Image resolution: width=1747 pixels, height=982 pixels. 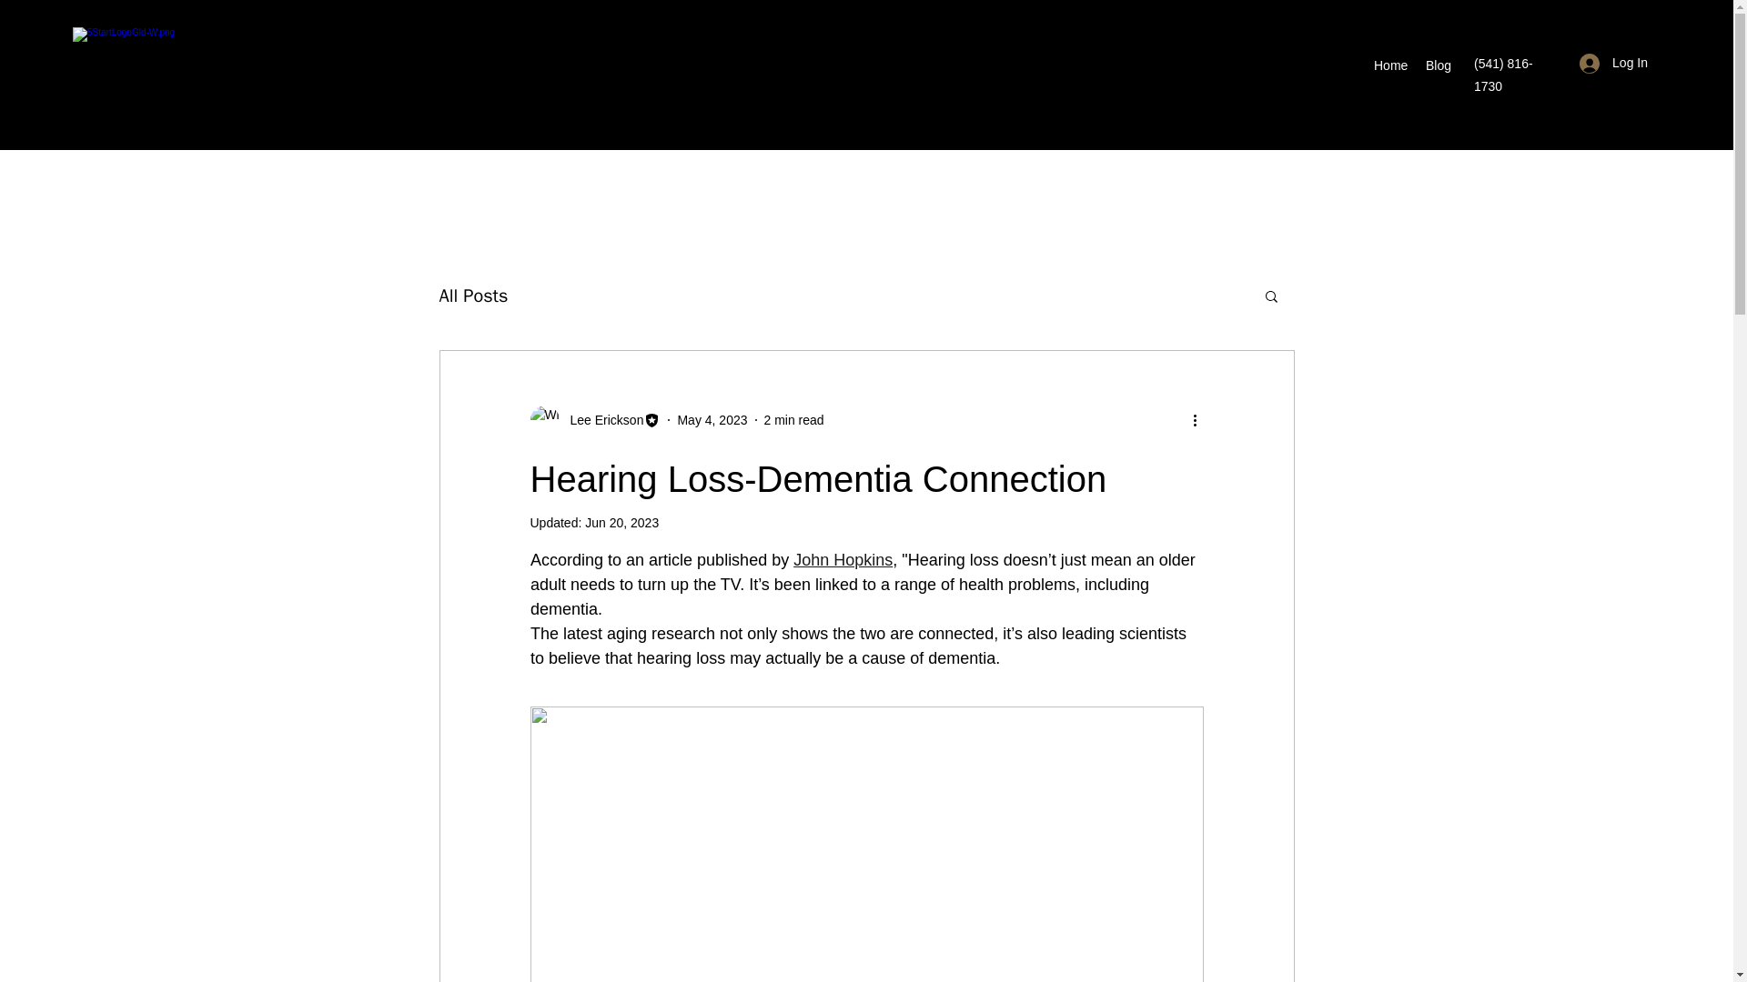 I want to click on Lee Erickson, so click(x=601, y=420).